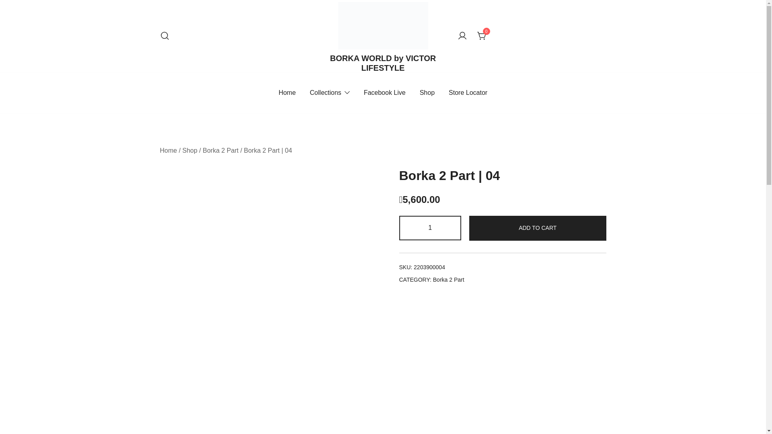 The height and width of the screenshot is (434, 772). What do you see at coordinates (462, 36) in the screenshot?
I see `Your account` at bounding box center [462, 36].